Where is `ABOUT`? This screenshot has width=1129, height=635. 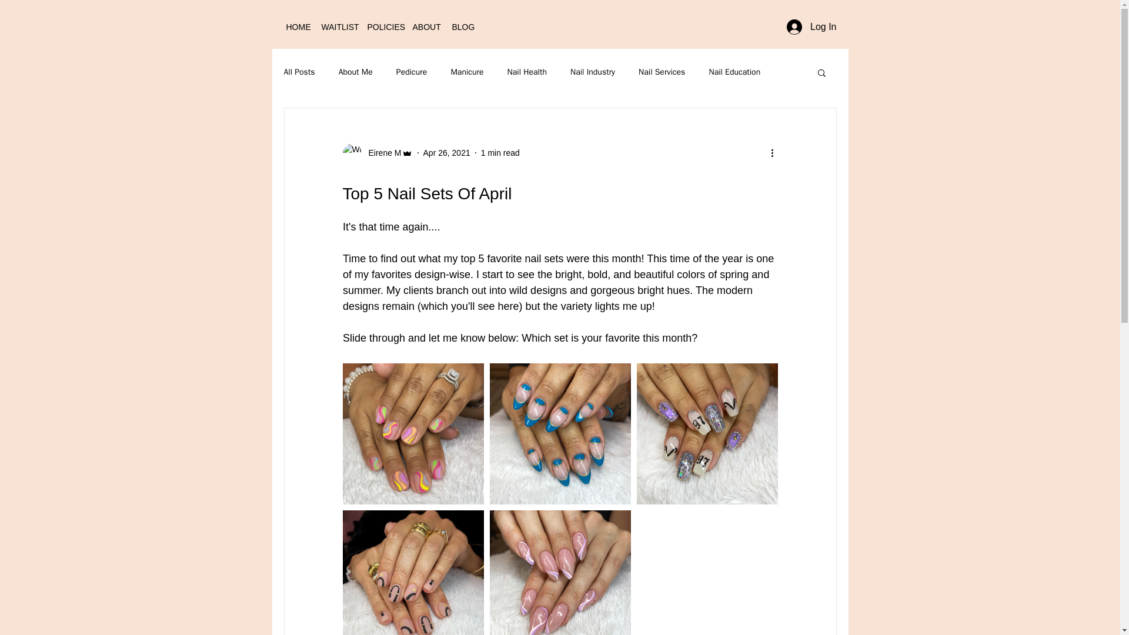 ABOUT is located at coordinates (426, 27).